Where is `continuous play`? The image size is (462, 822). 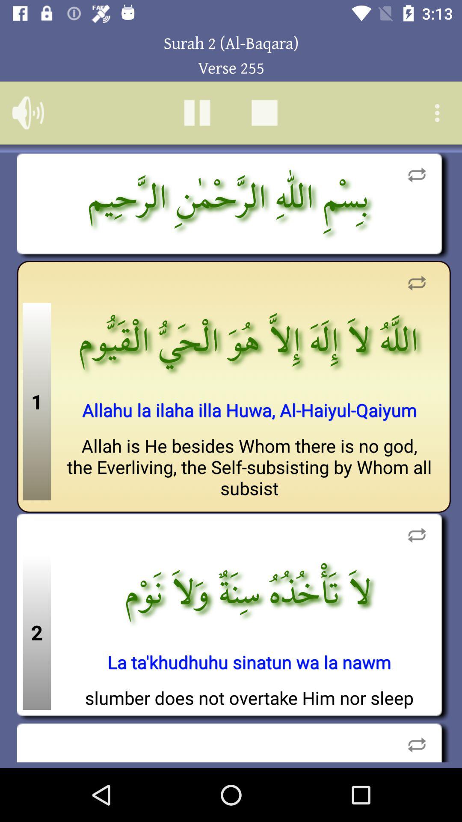 continuous play is located at coordinates (417, 742).